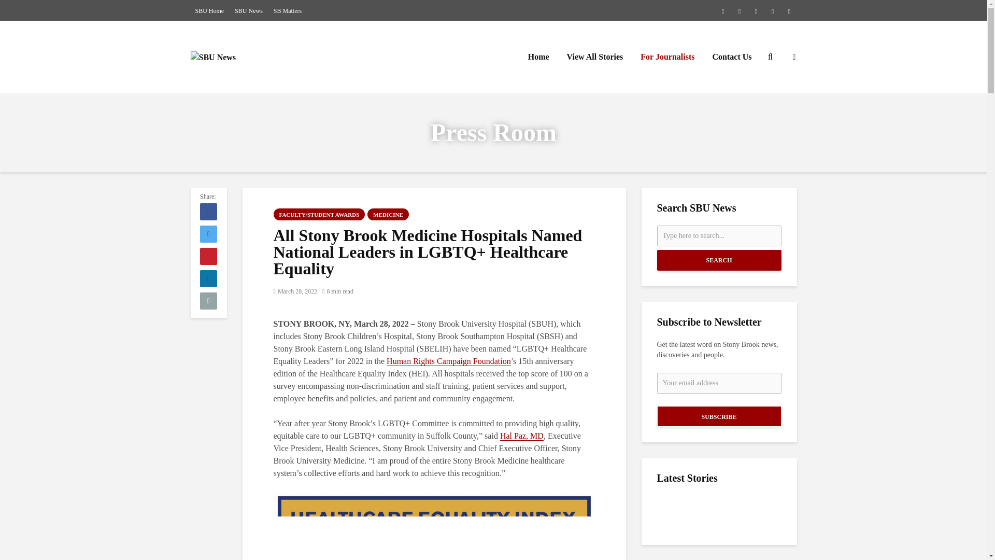 The image size is (995, 560). I want to click on Contact Us, so click(732, 57).